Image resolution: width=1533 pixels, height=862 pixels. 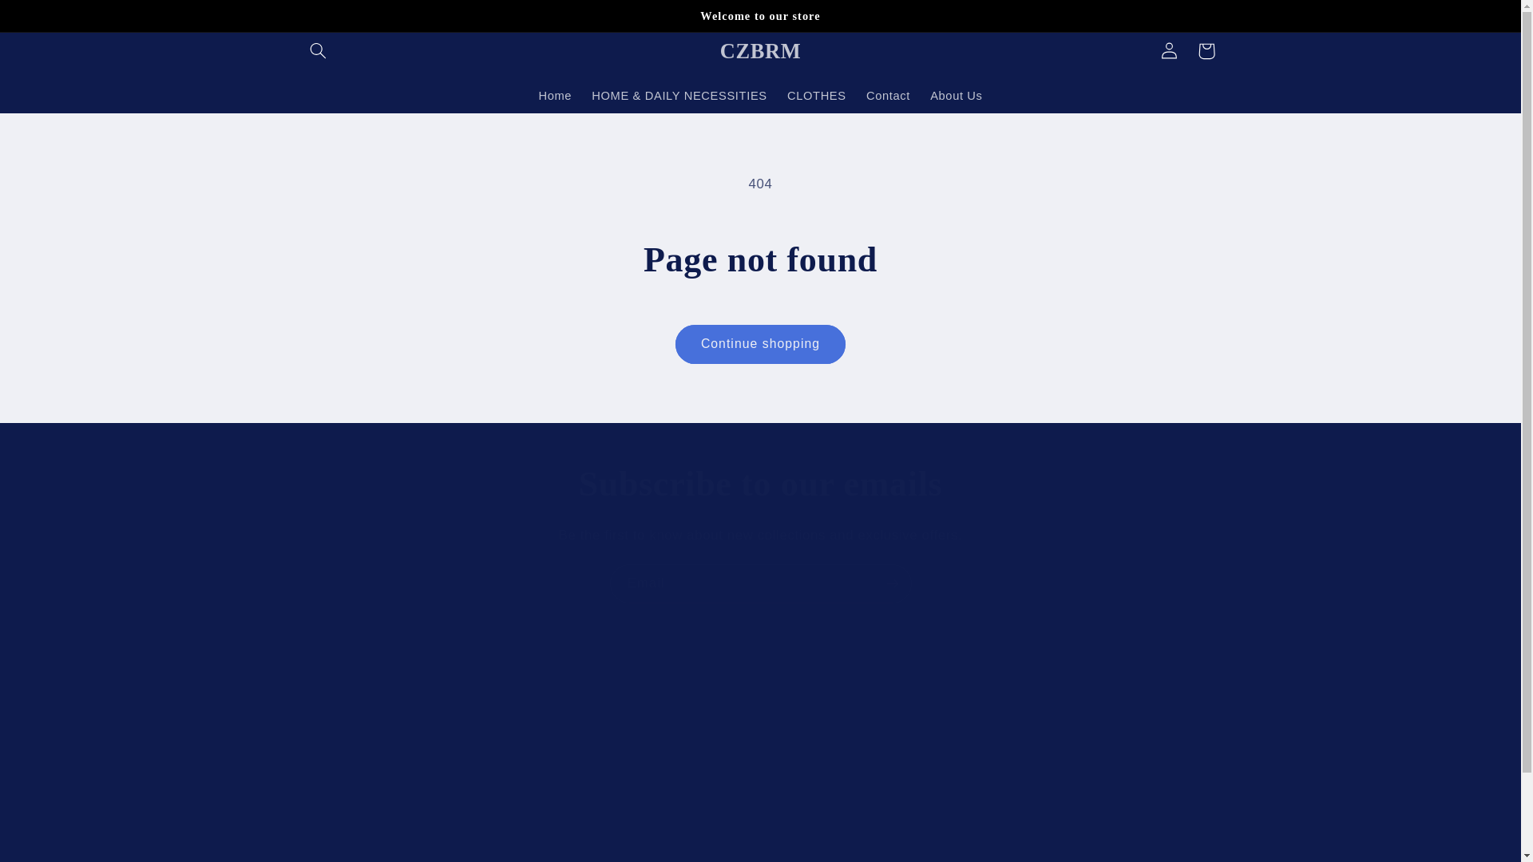 I want to click on Privacy Policy, so click(x=888, y=96).